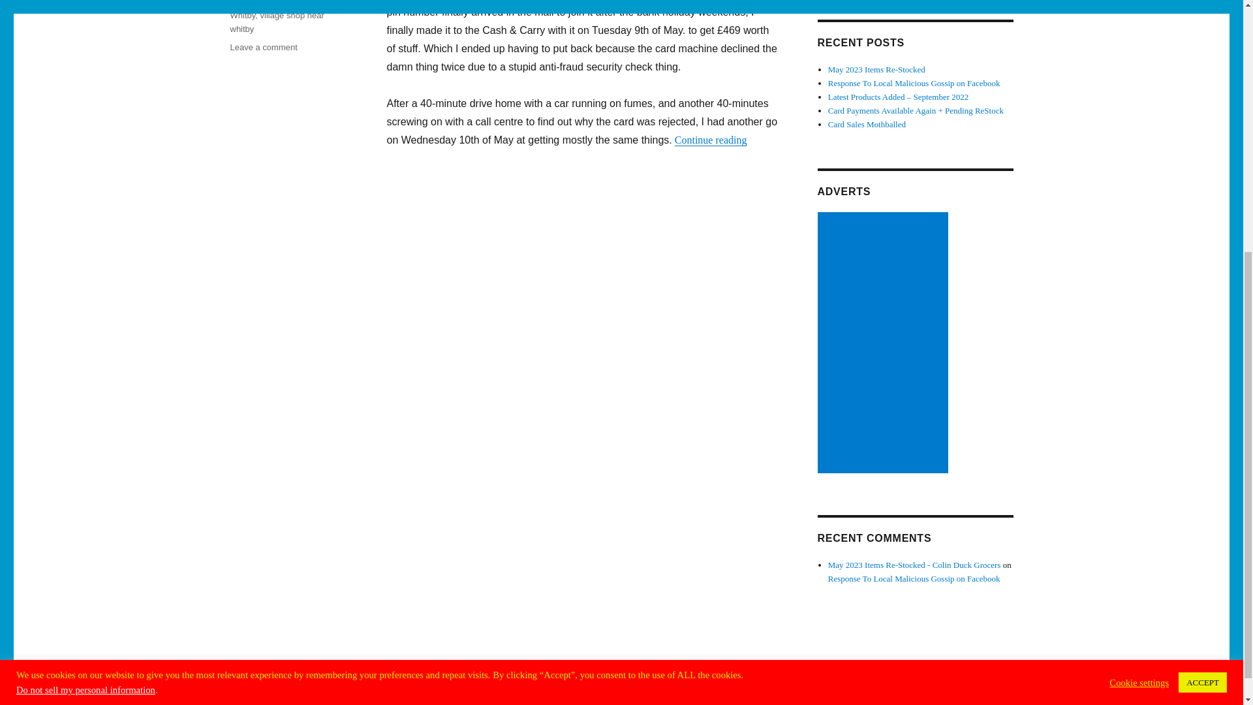 Image resolution: width=1253 pixels, height=705 pixels. I want to click on Card Sales Mothballed, so click(867, 124).